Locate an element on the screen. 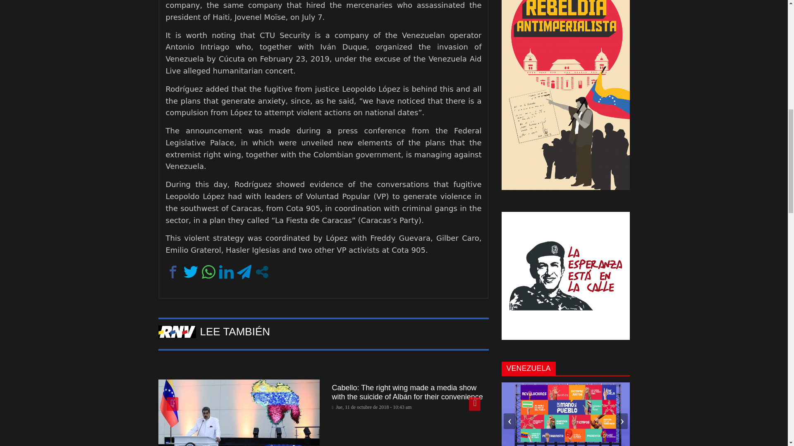 The image size is (794, 446). Share on Telegram is located at coordinates (244, 272).